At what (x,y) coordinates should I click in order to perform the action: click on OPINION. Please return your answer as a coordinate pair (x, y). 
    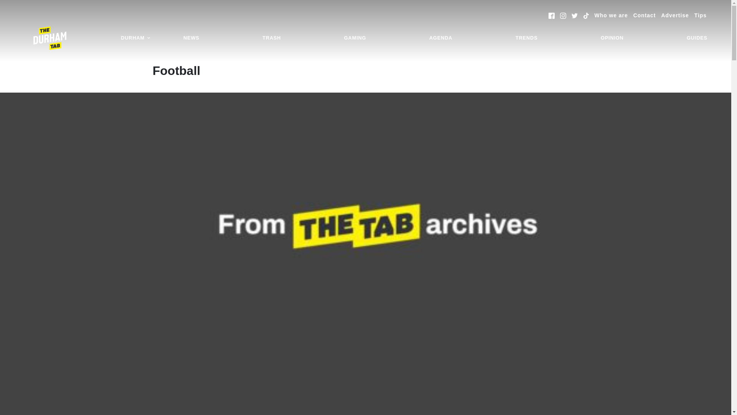
    Looking at the image, I should click on (612, 38).